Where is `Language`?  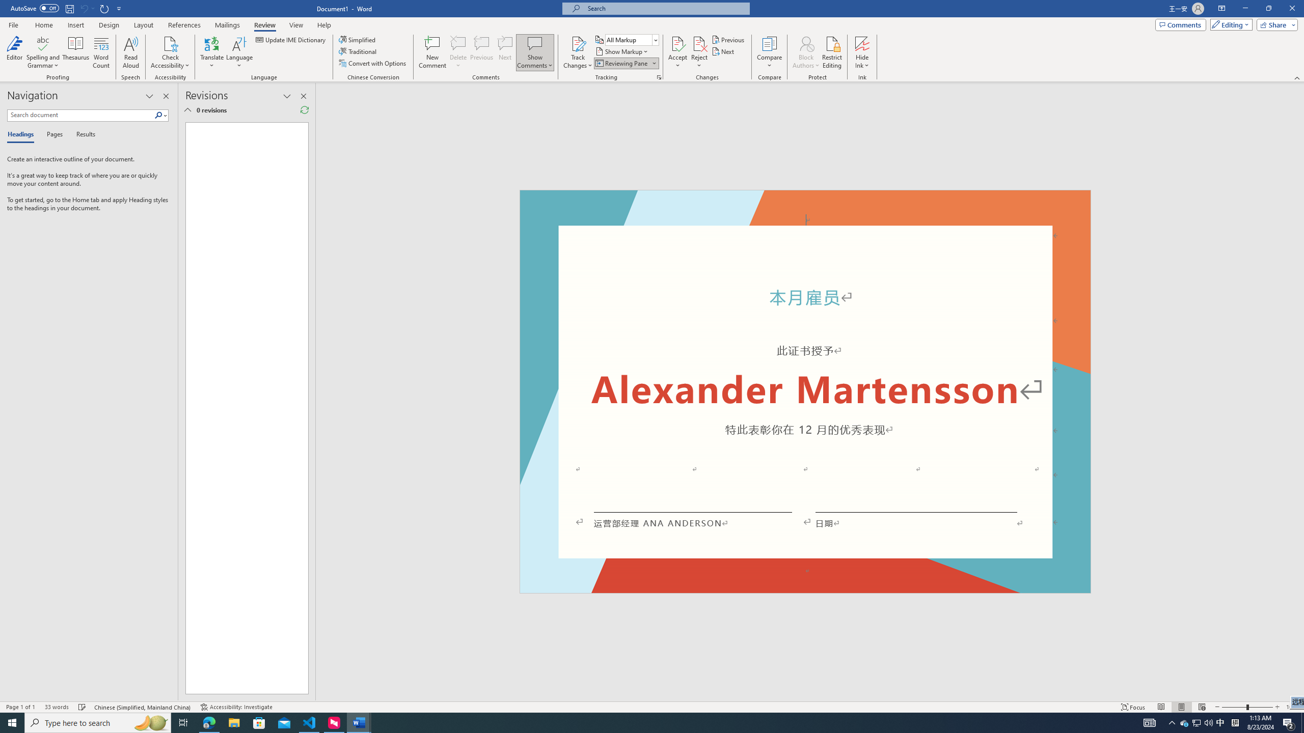
Language is located at coordinates (239, 52).